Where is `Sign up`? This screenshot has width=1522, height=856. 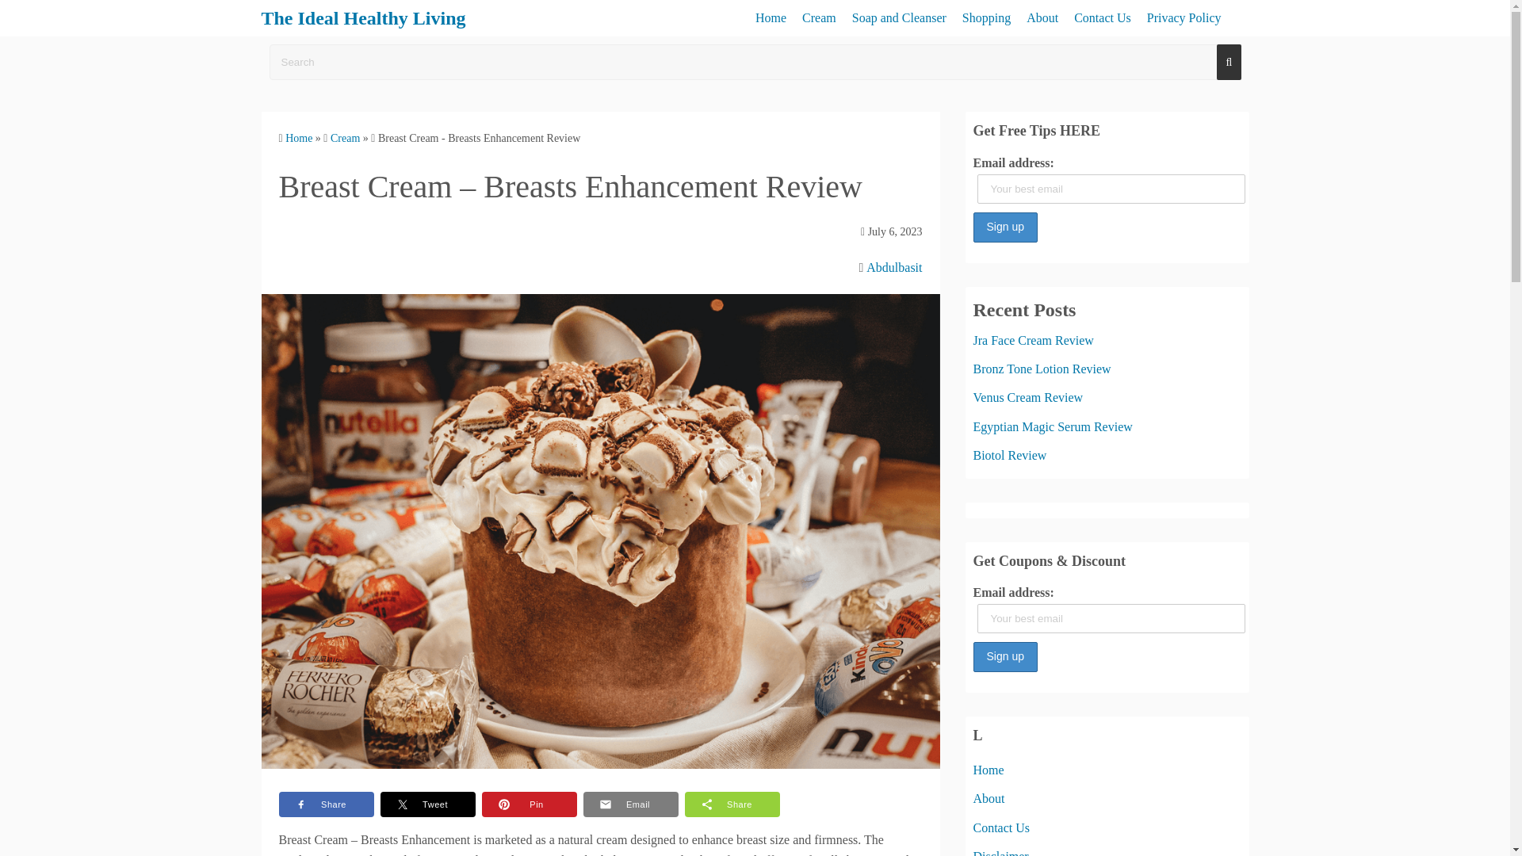
Sign up is located at coordinates (1005, 227).